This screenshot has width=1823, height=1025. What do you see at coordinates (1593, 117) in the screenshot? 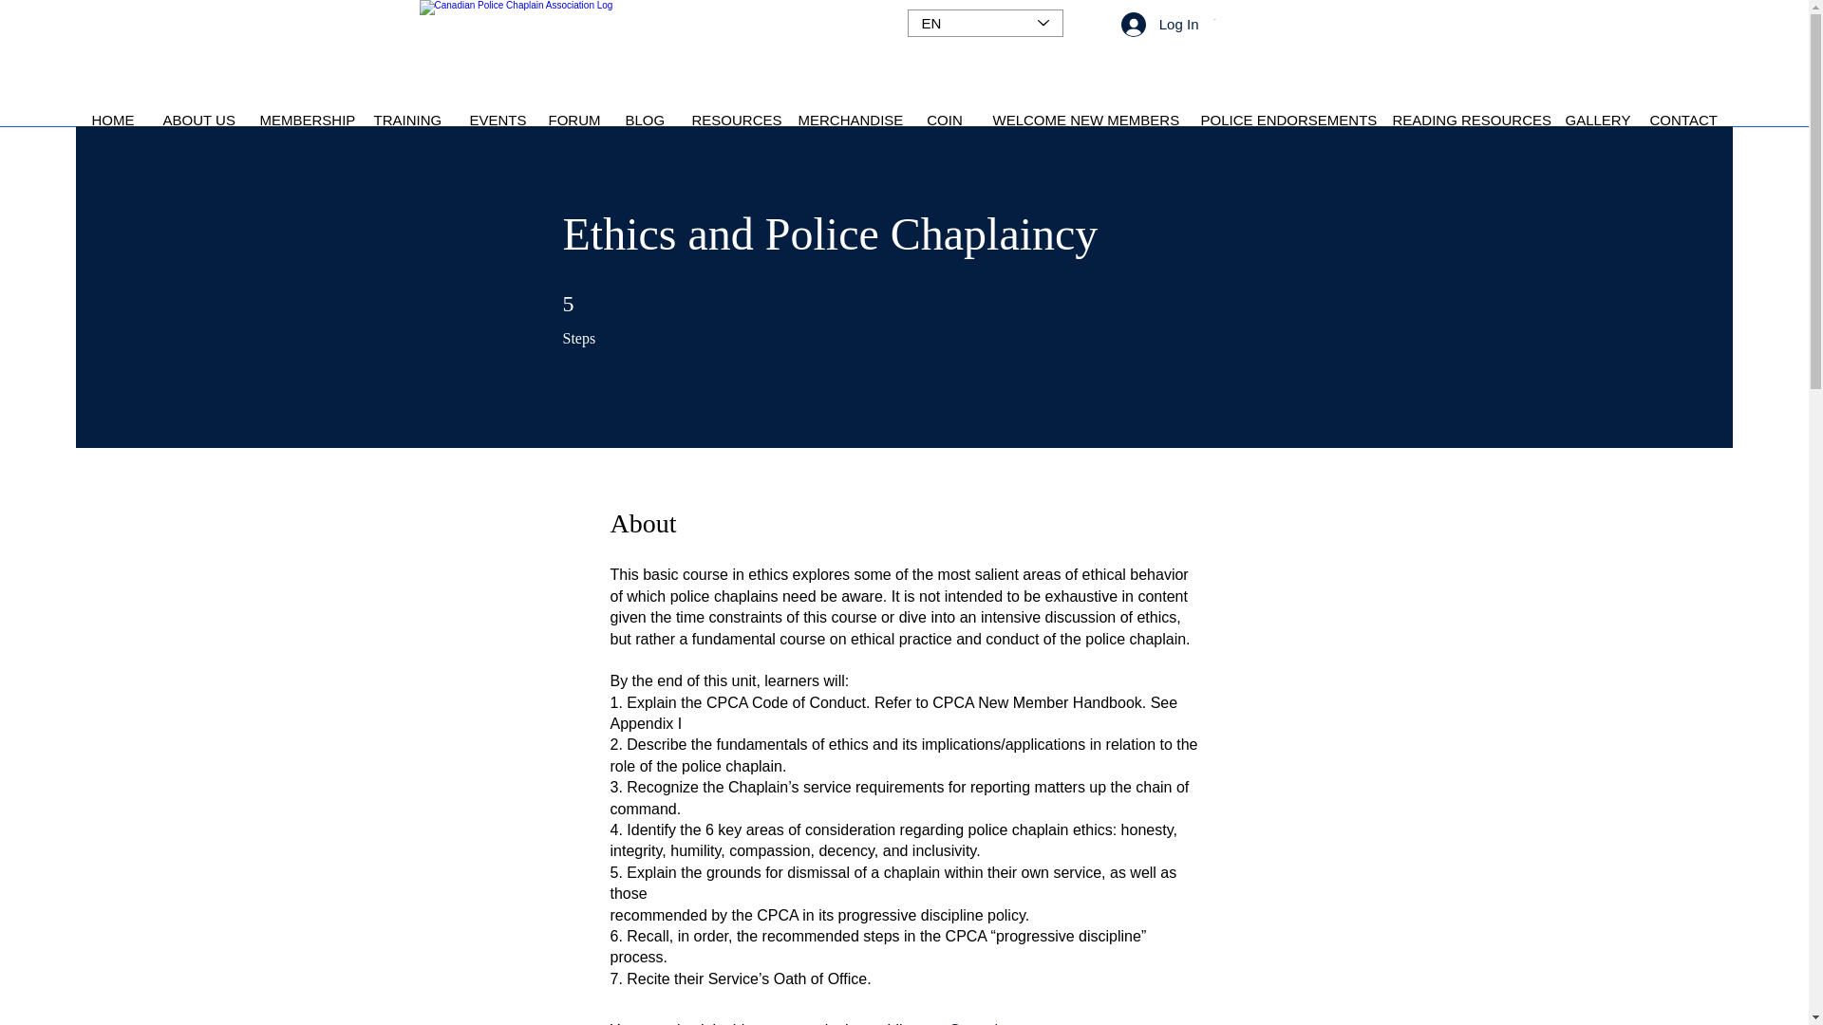
I see `GALLERY` at bounding box center [1593, 117].